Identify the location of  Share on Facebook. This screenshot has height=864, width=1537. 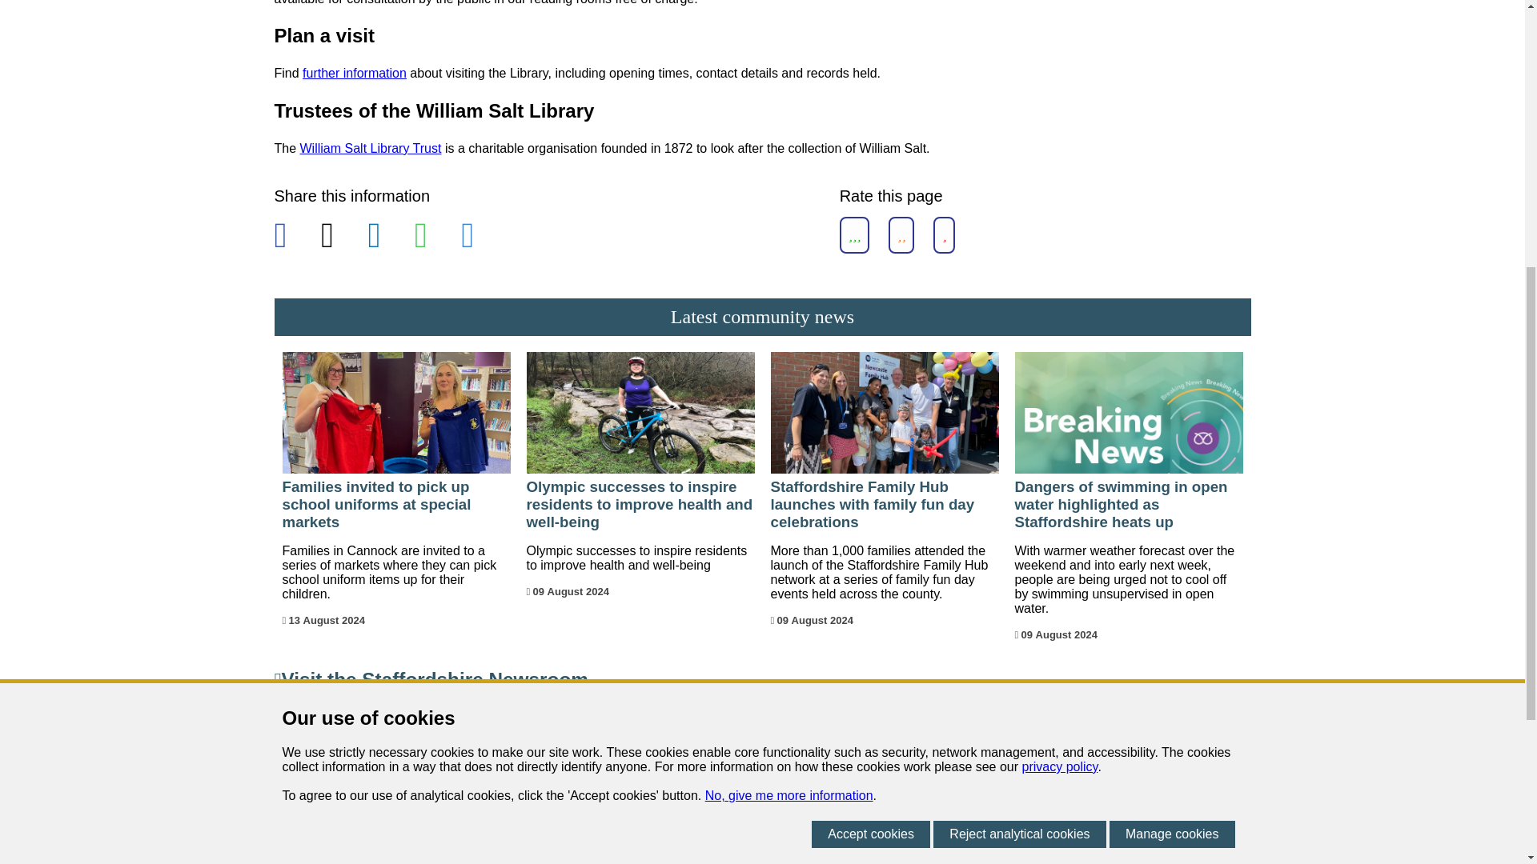
(291, 236).